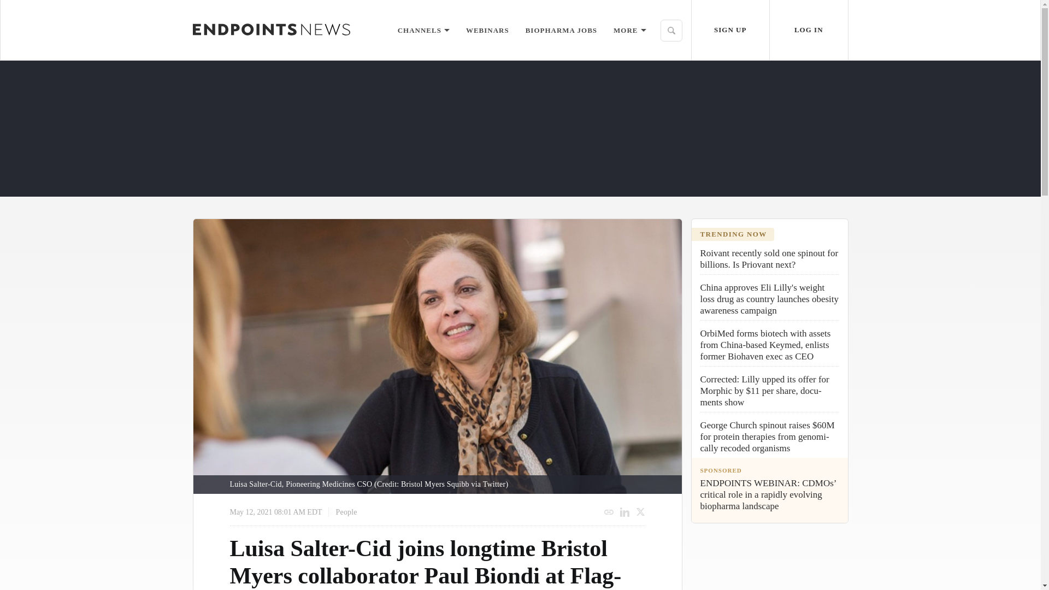  What do you see at coordinates (487, 29) in the screenshot?
I see `WEBINARS` at bounding box center [487, 29].